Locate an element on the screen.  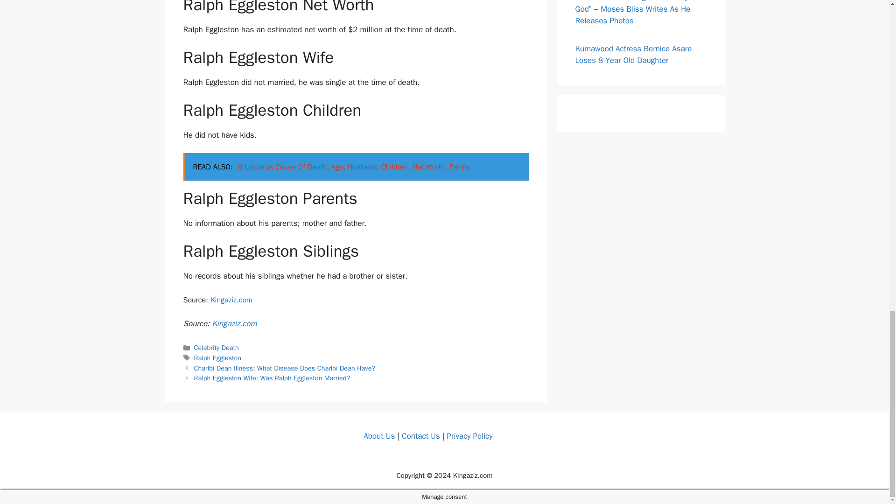
Kingaziz.com is located at coordinates (231, 300).